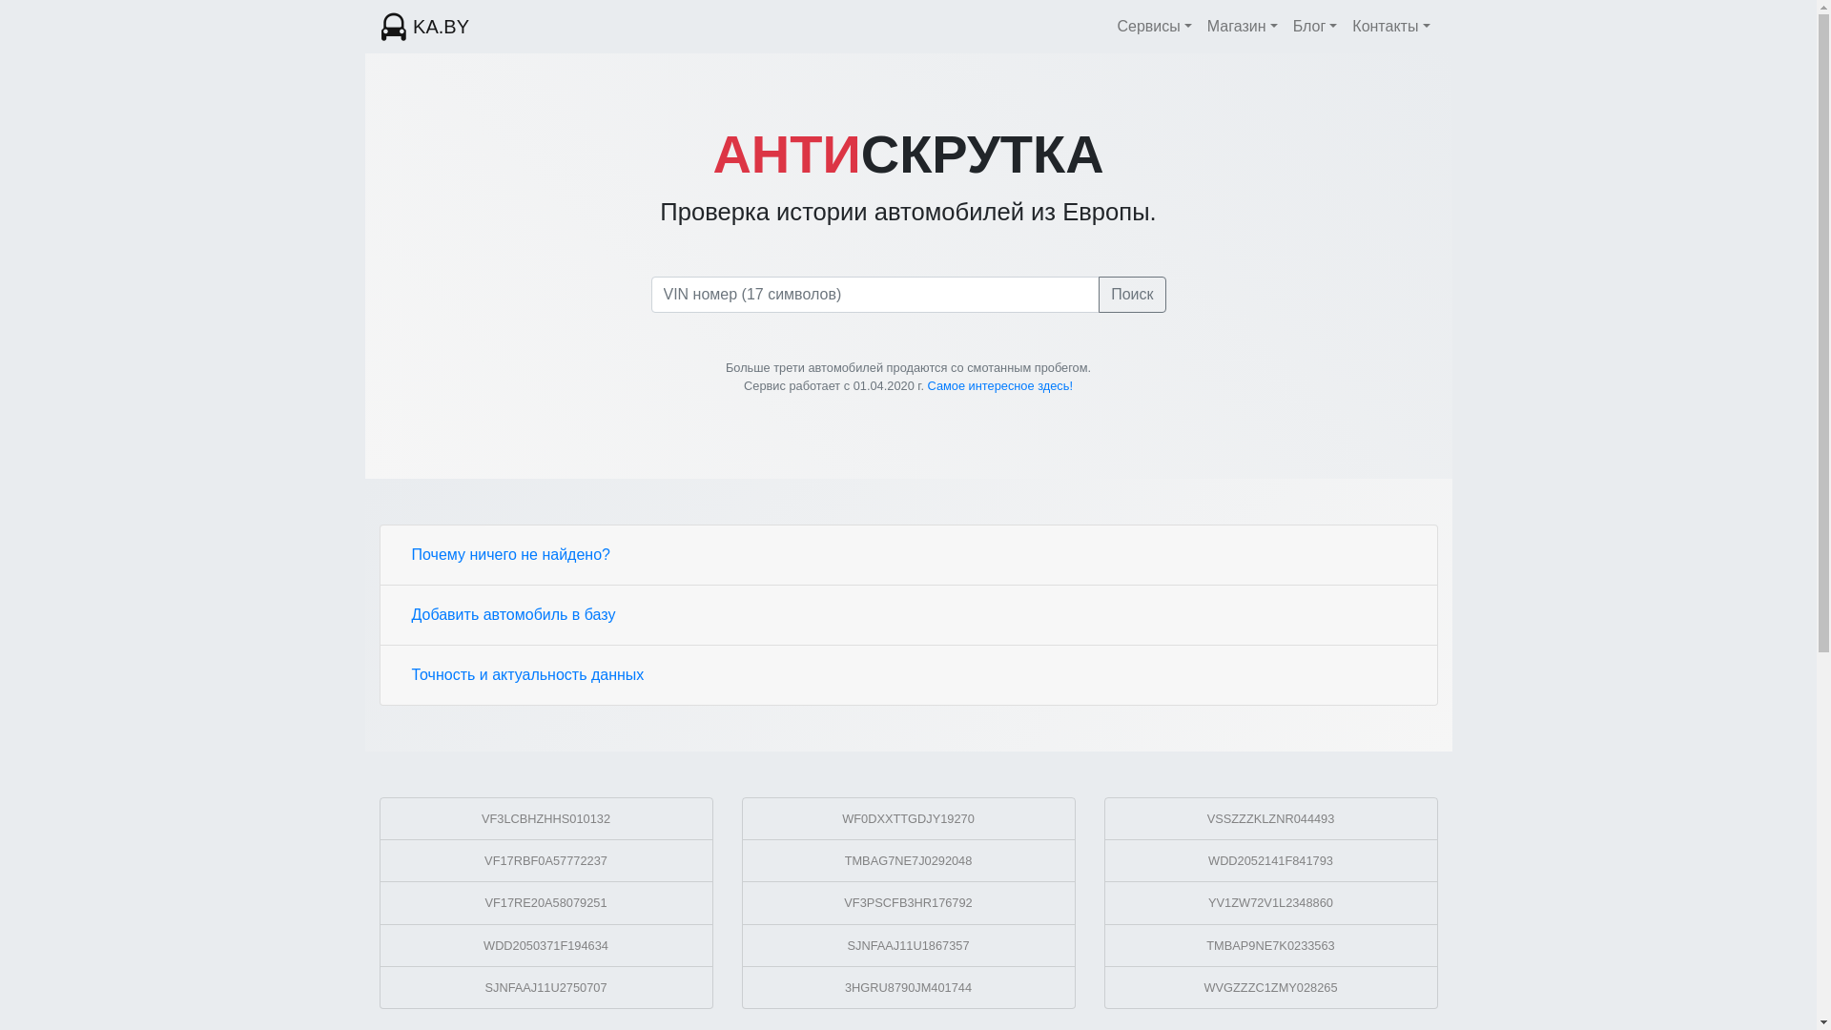 This screenshot has width=1831, height=1030. I want to click on VF17RBF0A57772237, so click(546, 861).